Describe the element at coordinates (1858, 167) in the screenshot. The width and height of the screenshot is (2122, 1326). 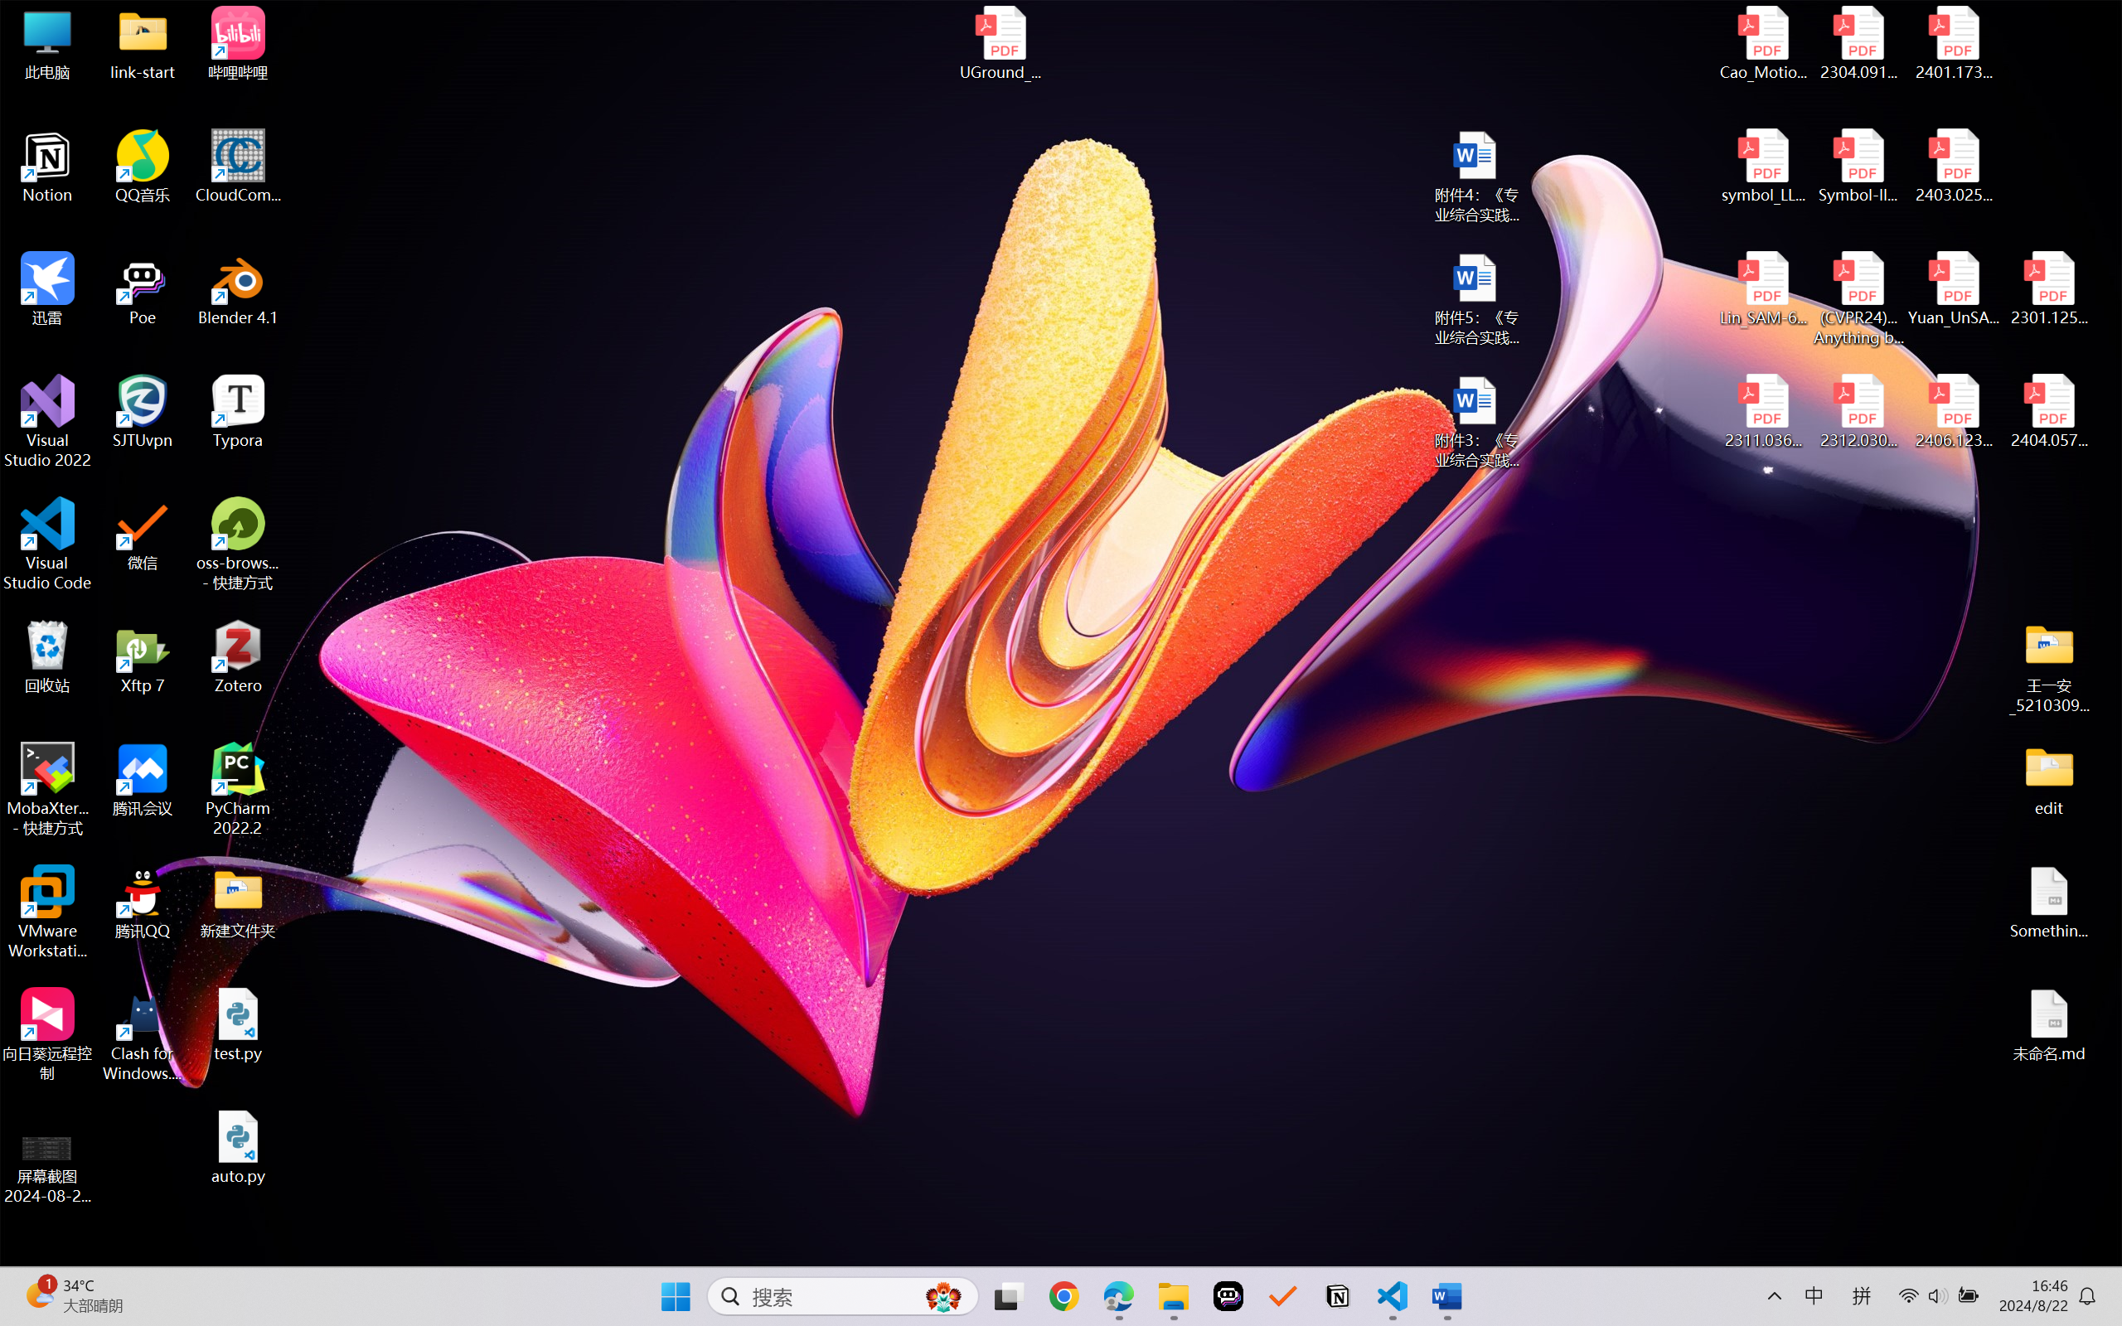
I see `Symbol-llm-v2.pdf` at that location.